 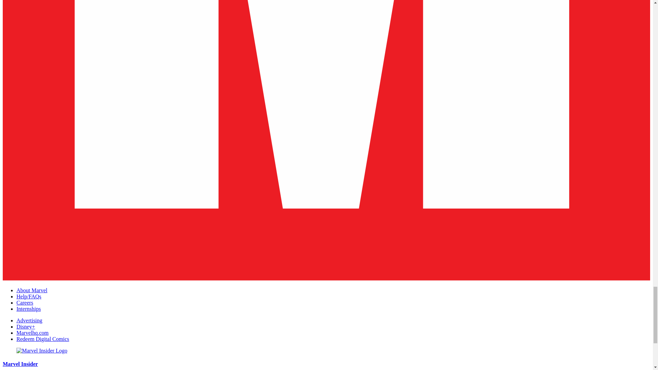 I want to click on Internships, so click(x=29, y=309).